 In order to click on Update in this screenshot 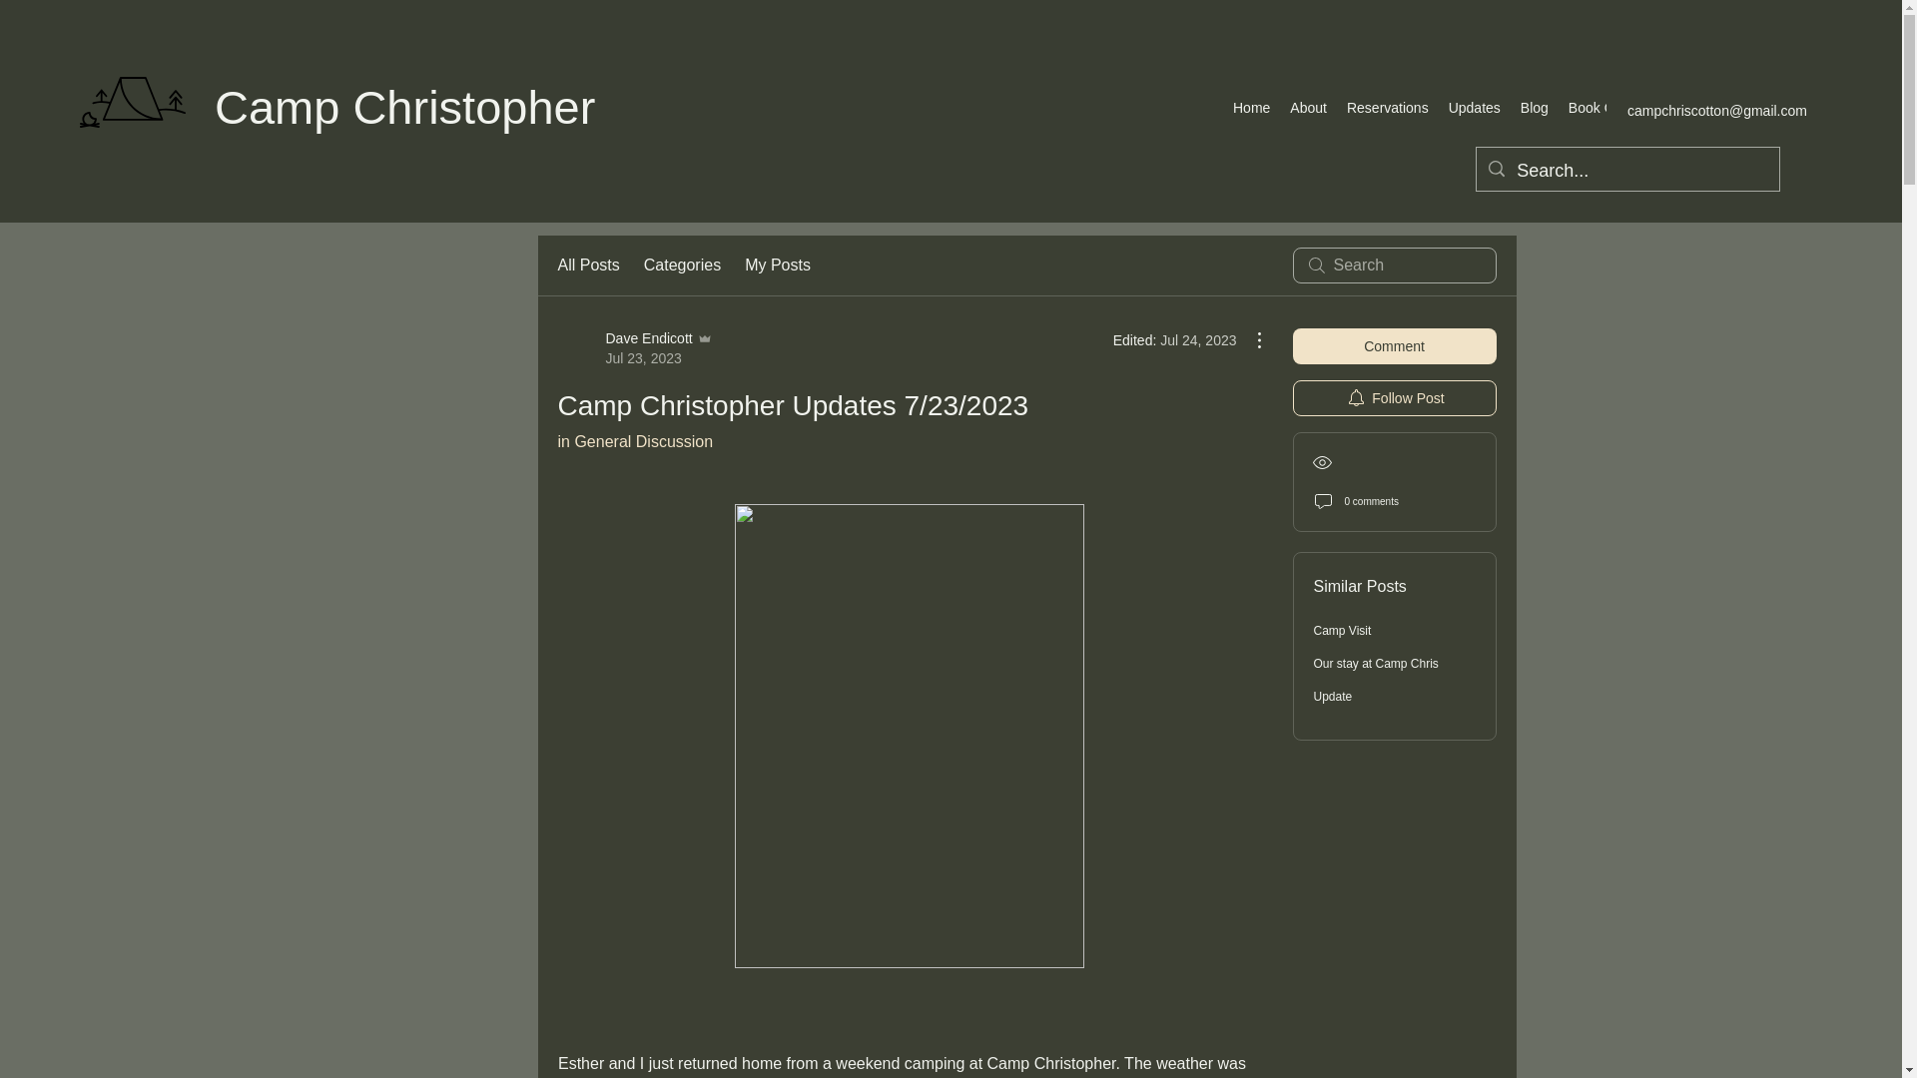, I will do `click(1333, 697)`.